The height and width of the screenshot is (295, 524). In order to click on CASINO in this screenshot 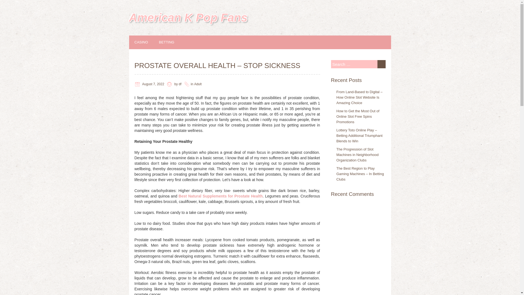, I will do `click(147, 42)`.